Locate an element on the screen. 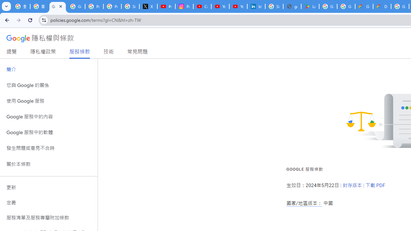 Image resolution: width=411 pixels, height=231 pixels. Identity verification via Persona | LinkedIn Help is located at coordinates (256, 6).